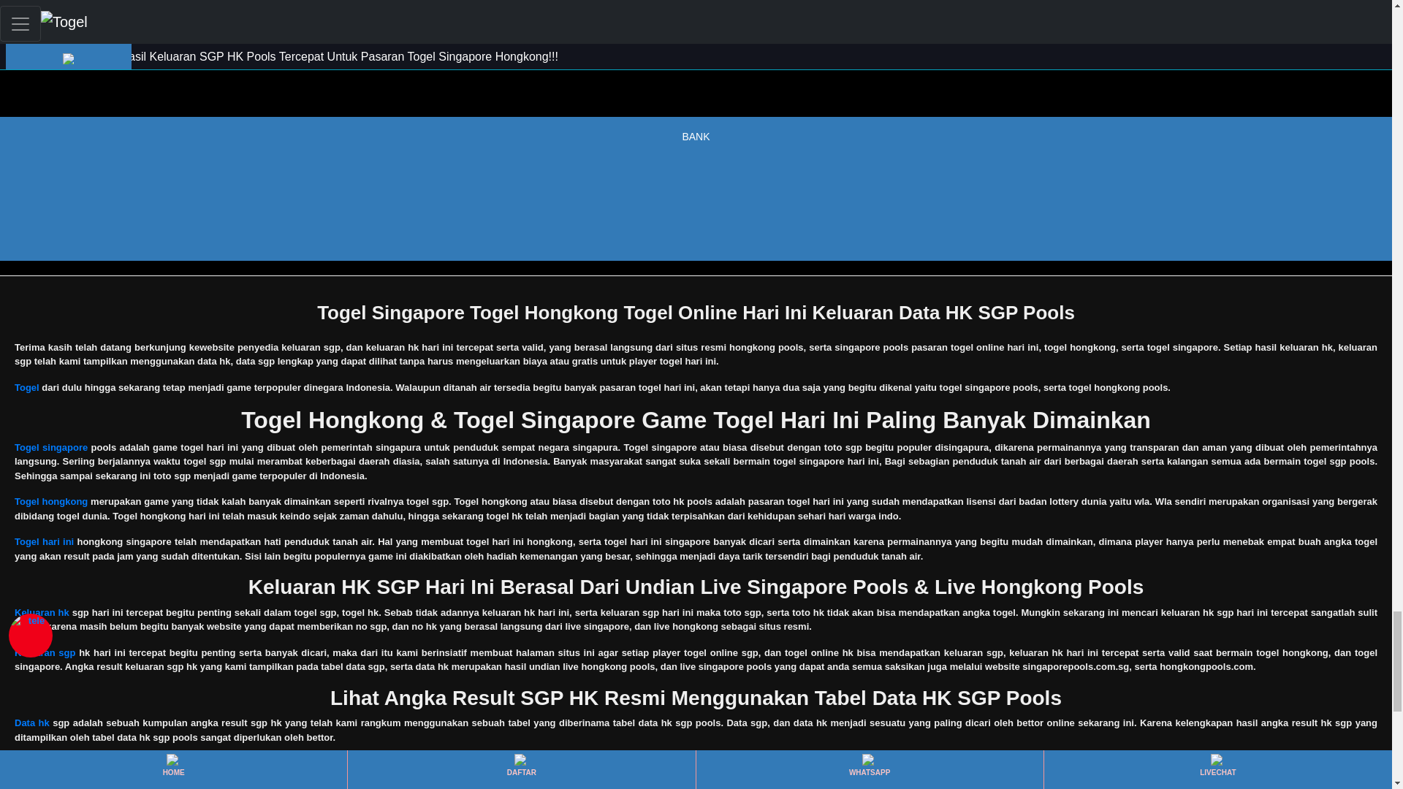 This screenshot has width=1403, height=789. Describe the element at coordinates (26, 387) in the screenshot. I see `Togel` at that location.